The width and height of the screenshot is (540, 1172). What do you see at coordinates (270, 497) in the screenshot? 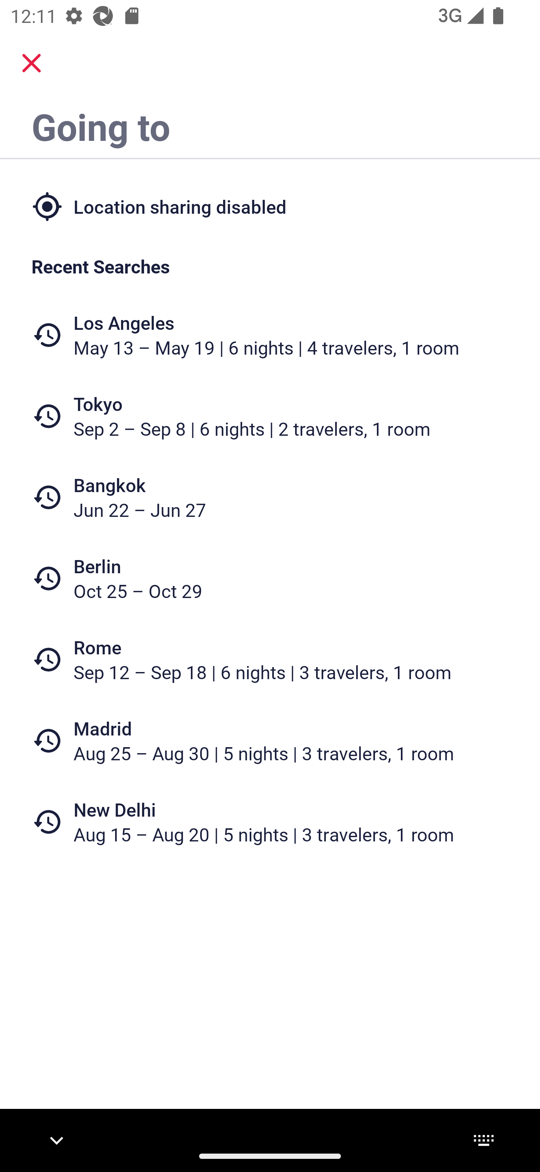
I see `Bangkok Jun 22 – Jun 27` at bounding box center [270, 497].